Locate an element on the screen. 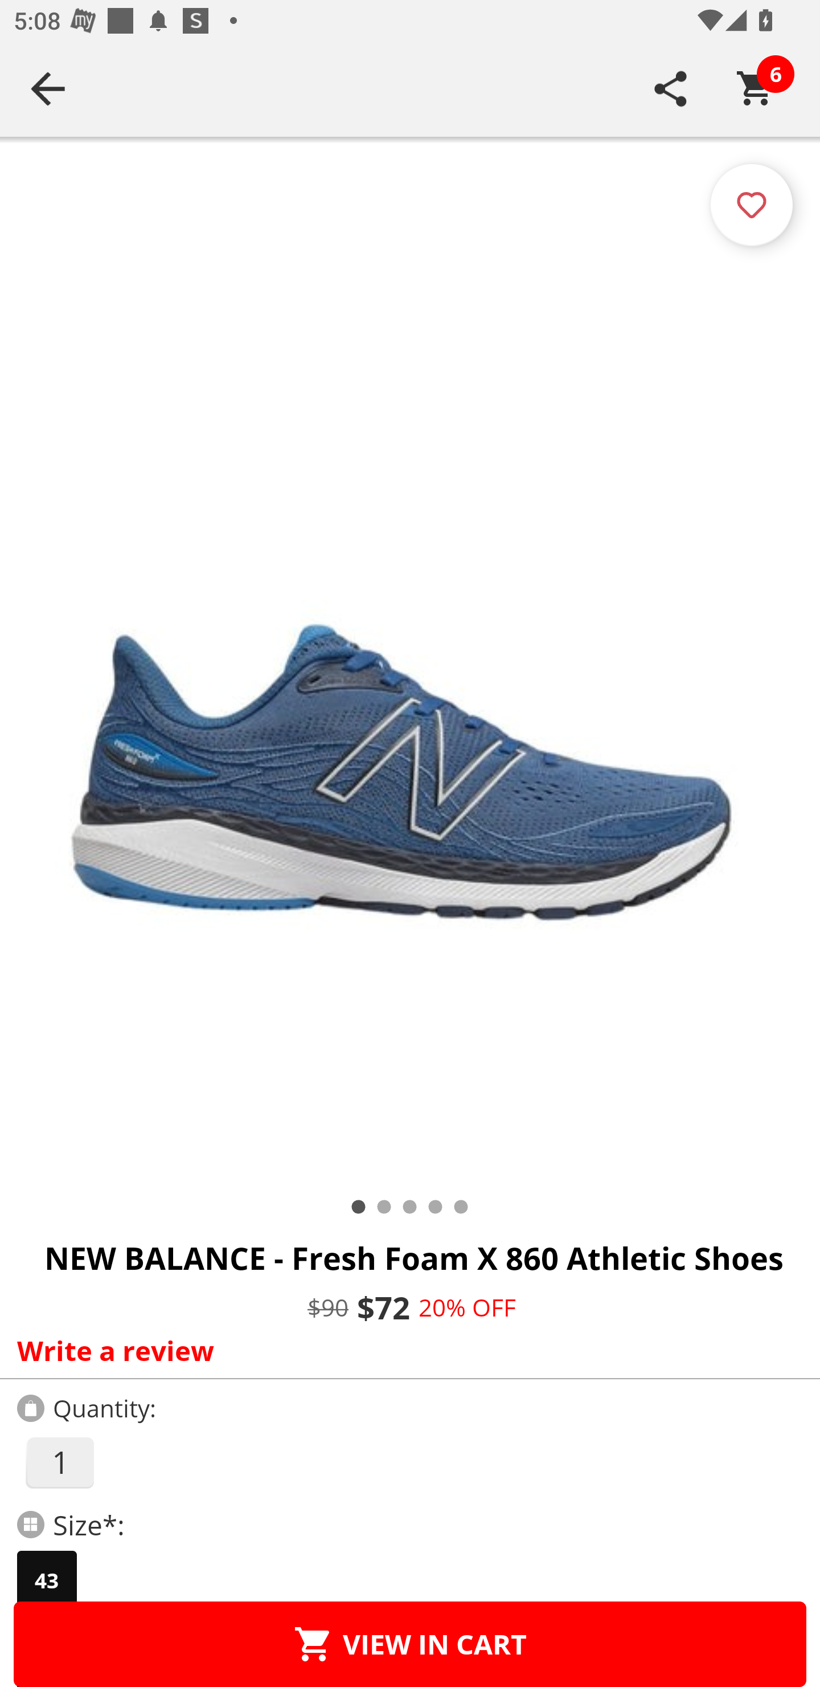 This screenshot has height=1687, width=820. Write a review is located at coordinates (405, 1350).